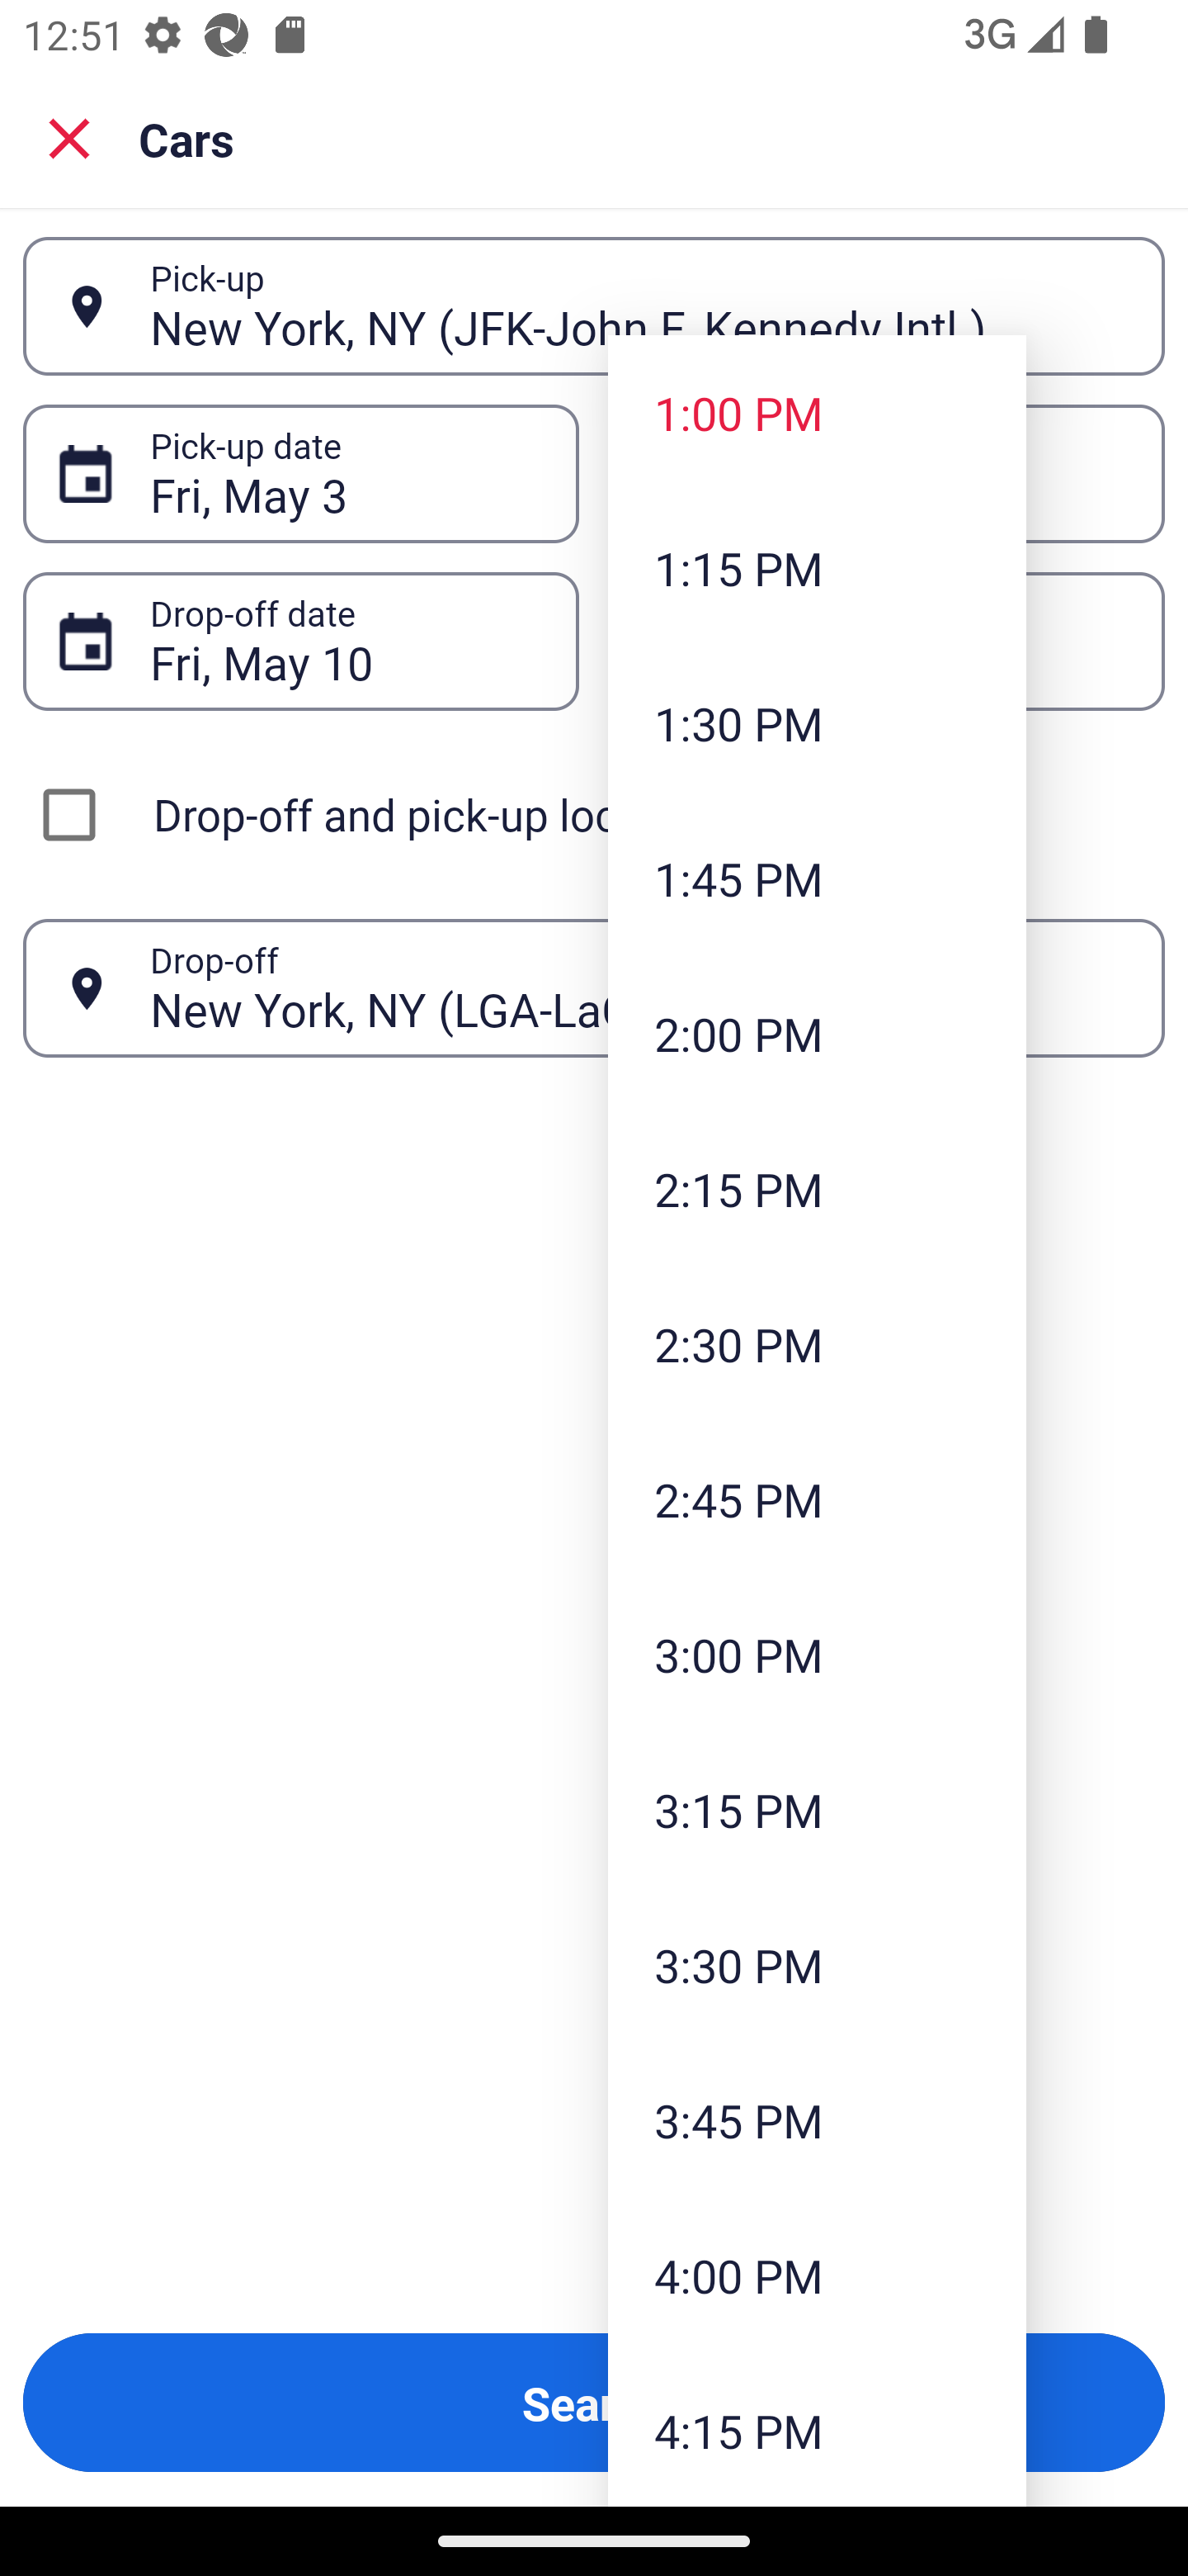  What do you see at coordinates (817, 2120) in the screenshot?
I see `3:45 PM` at bounding box center [817, 2120].